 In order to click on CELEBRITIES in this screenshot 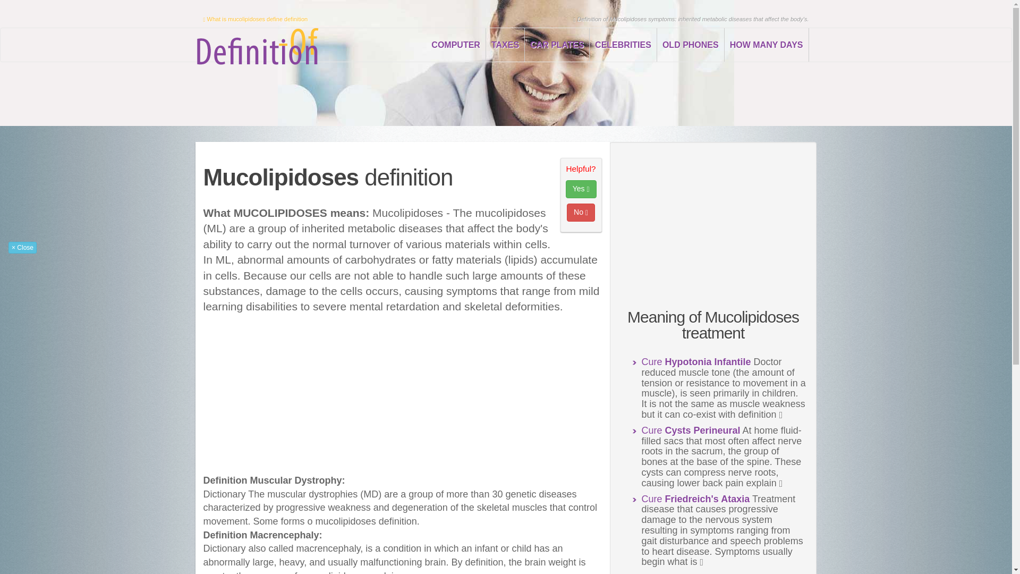, I will do `click(623, 45)`.